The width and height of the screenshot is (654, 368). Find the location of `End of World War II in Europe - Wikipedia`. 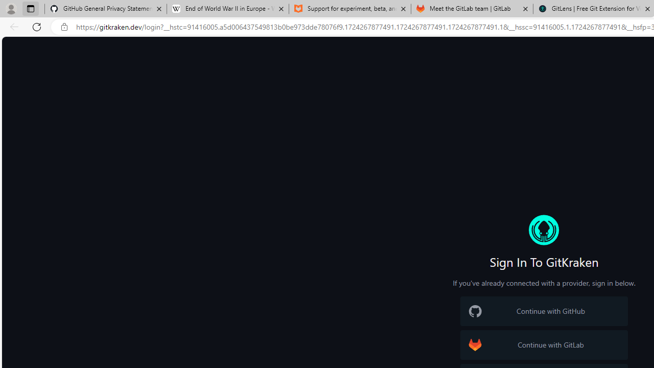

End of World War II in Europe - Wikipedia is located at coordinates (227, 9).